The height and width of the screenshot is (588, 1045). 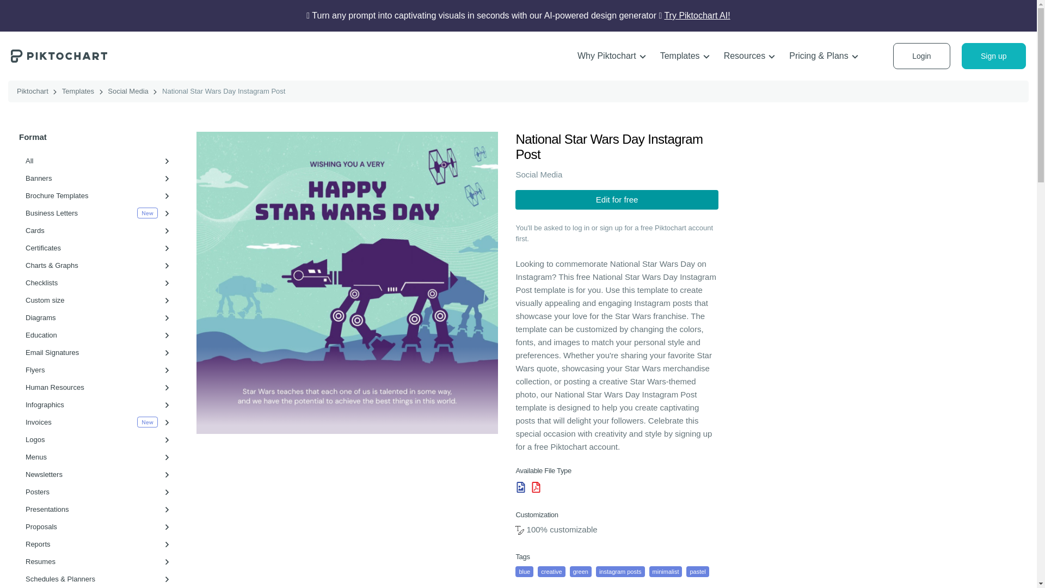 What do you see at coordinates (59, 56) in the screenshot?
I see `Piktochart` at bounding box center [59, 56].